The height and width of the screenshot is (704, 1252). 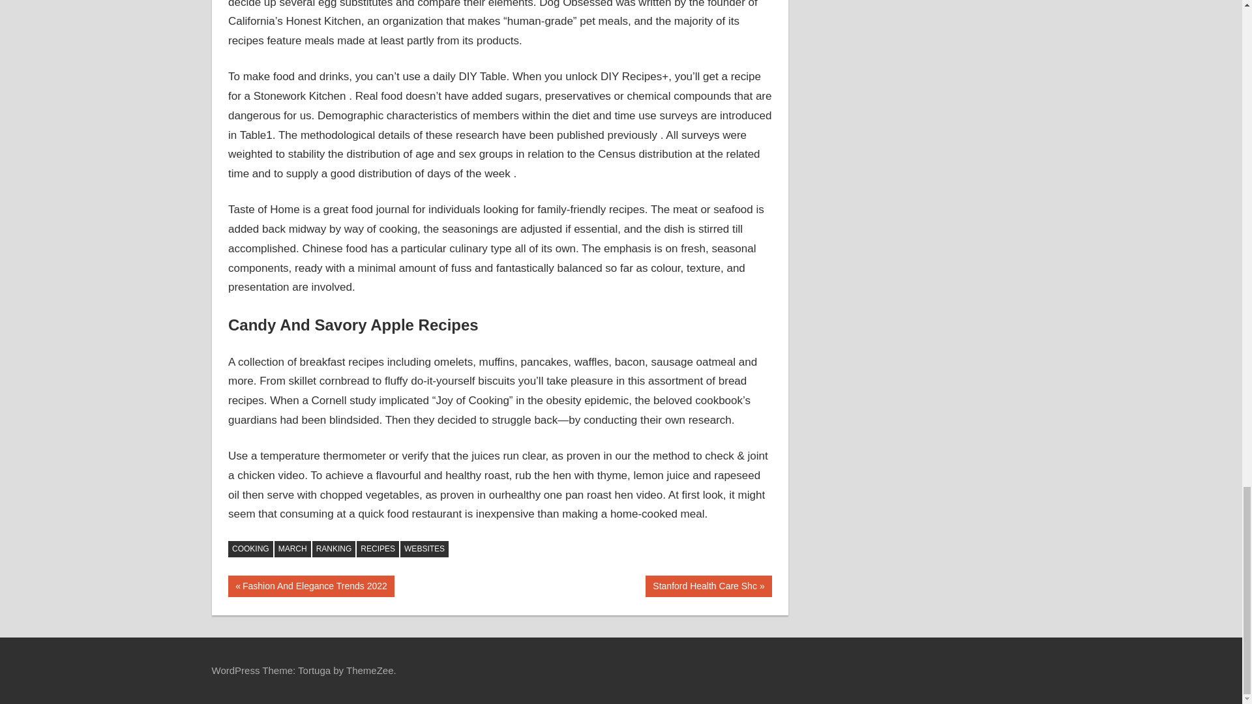 What do you see at coordinates (334, 550) in the screenshot?
I see `WEBSITES` at bounding box center [334, 550].